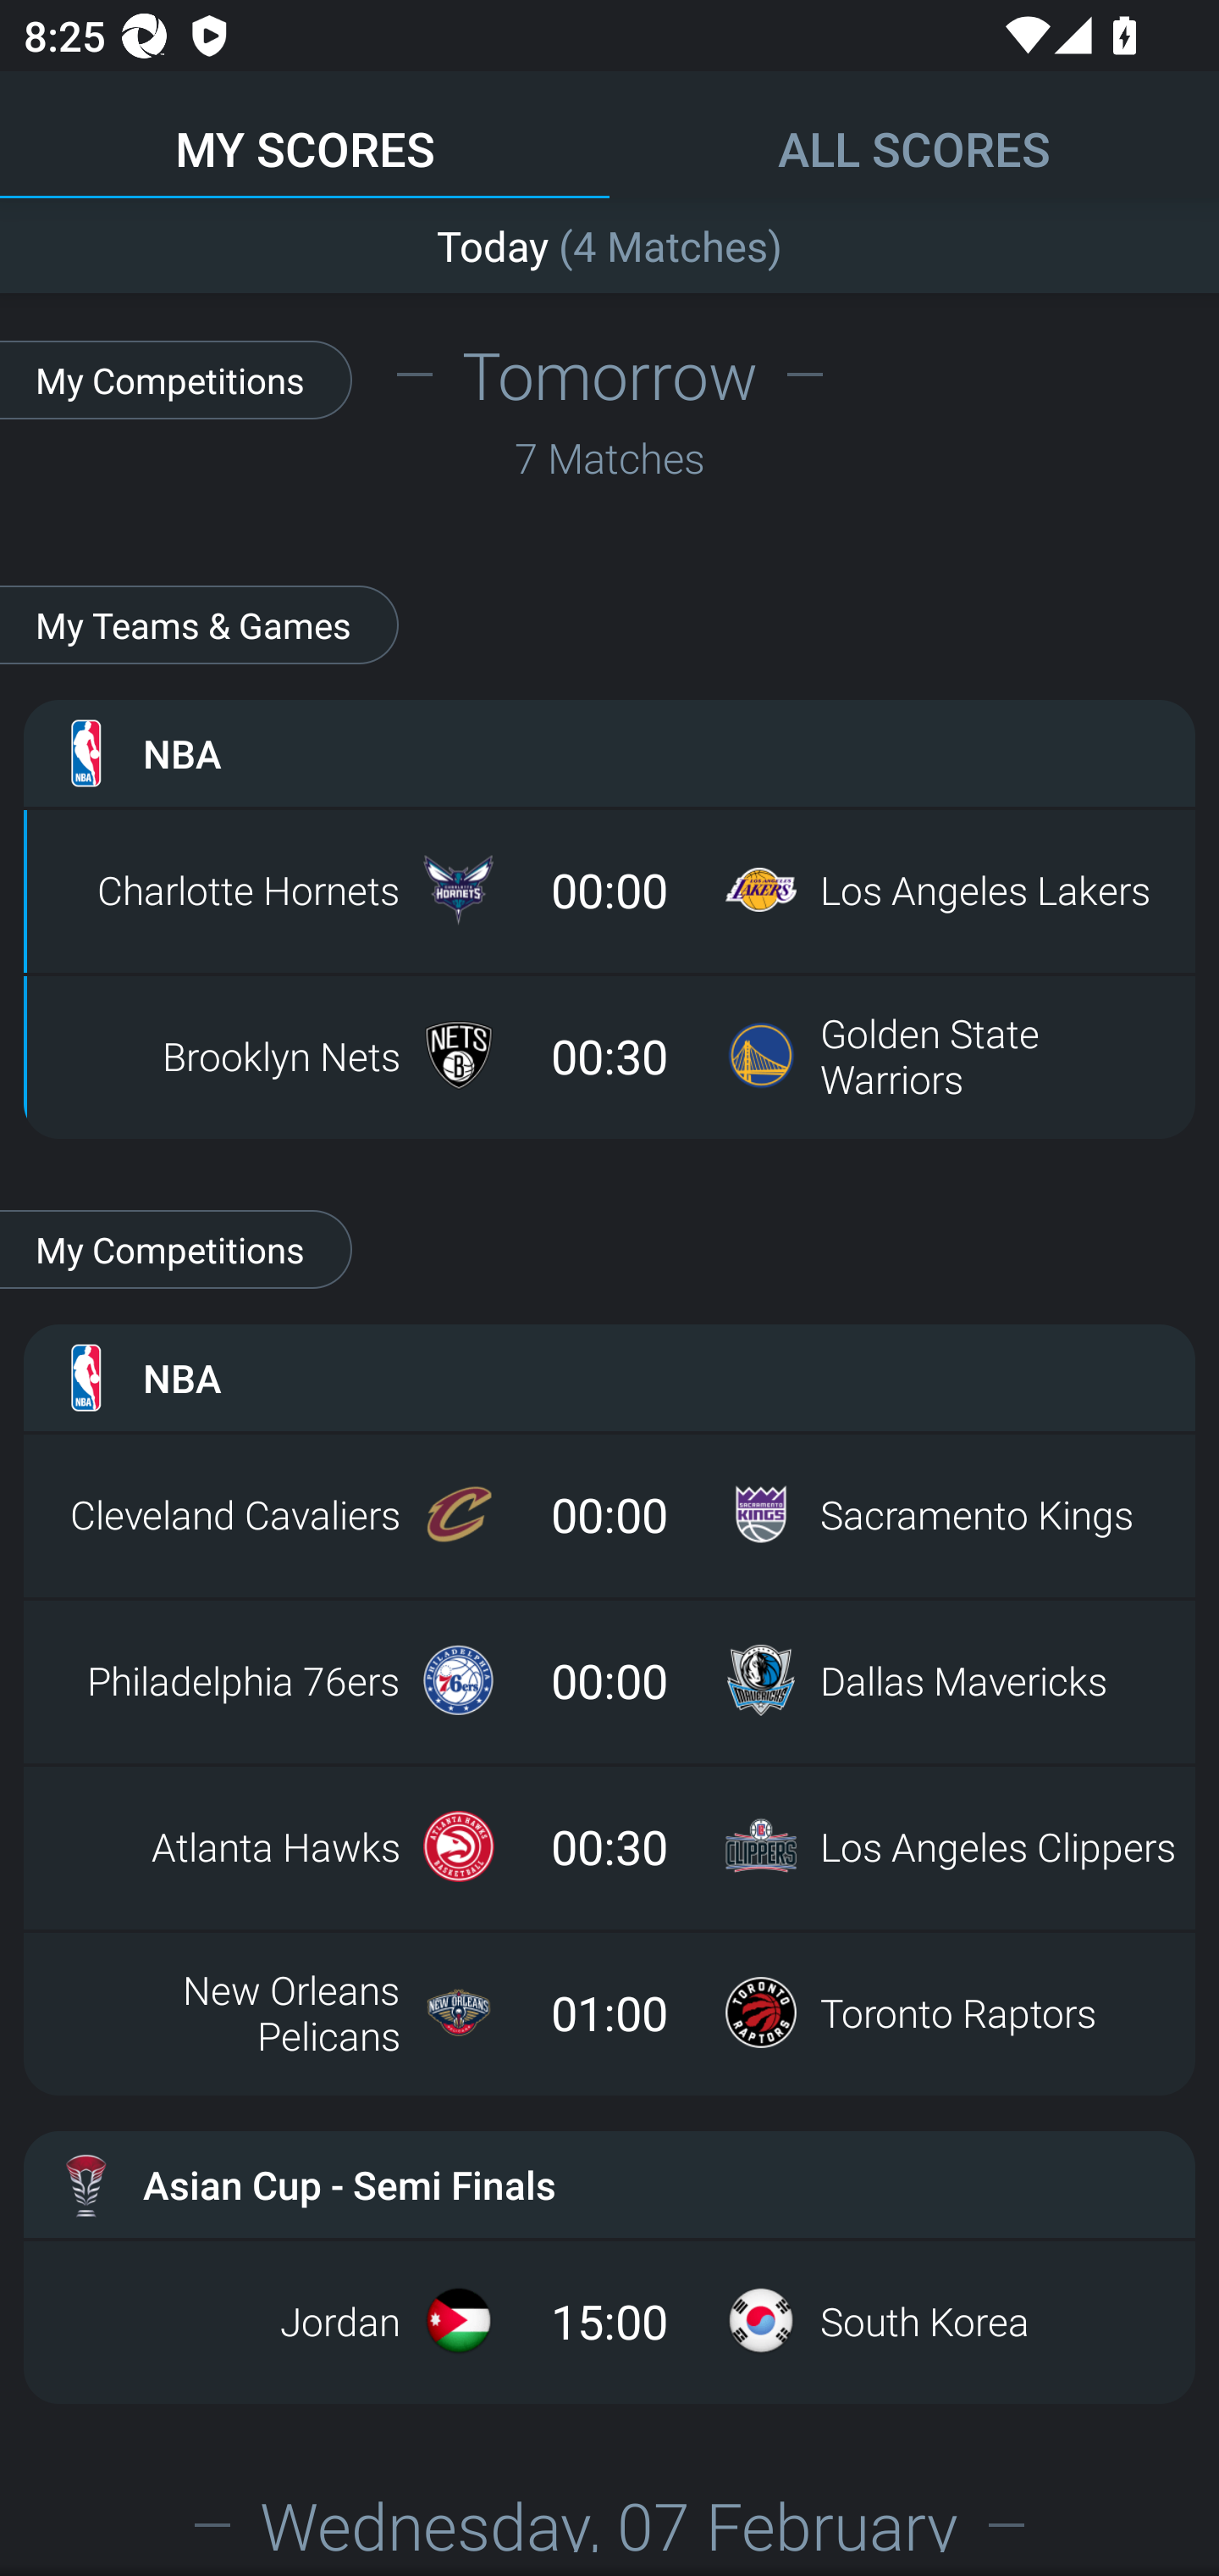  I want to click on Philadelphia 76ers 00:00 Dallas Mavericks, so click(609, 1680).